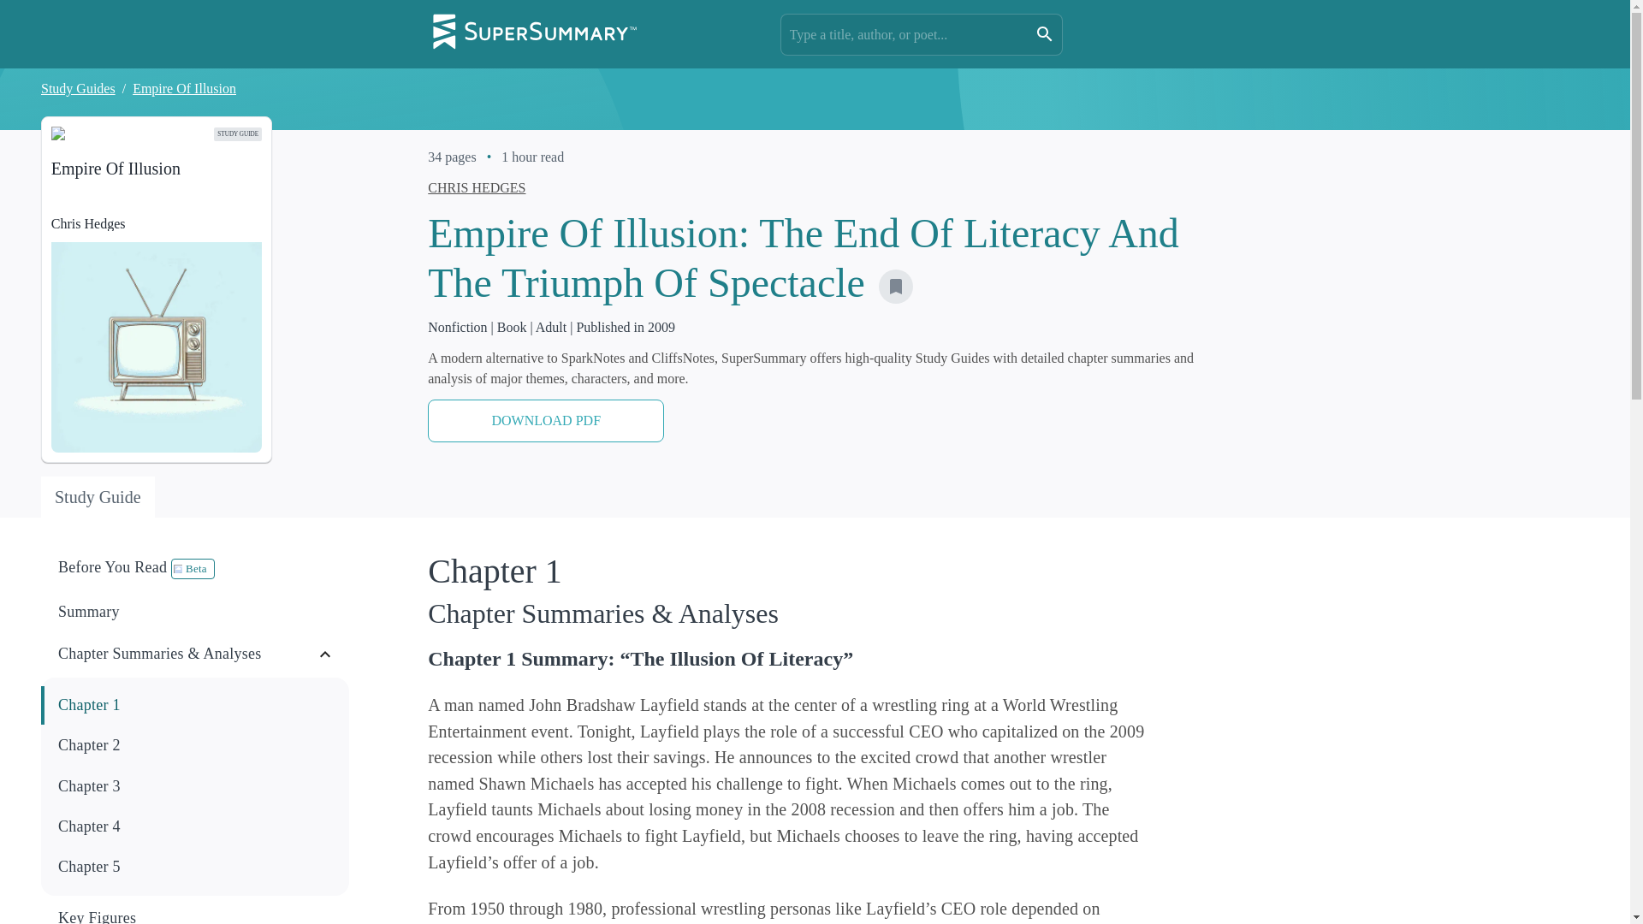  I want to click on Empire Of Illusion, so click(545, 421).